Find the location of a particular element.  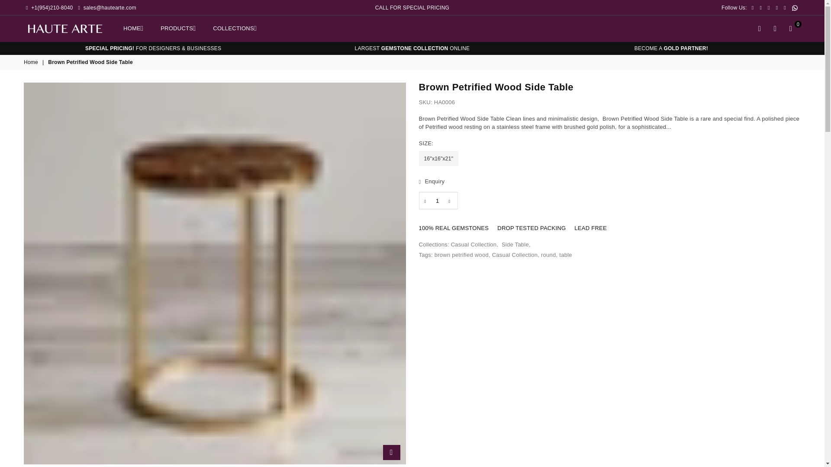

PRODUCTS is located at coordinates (177, 28).